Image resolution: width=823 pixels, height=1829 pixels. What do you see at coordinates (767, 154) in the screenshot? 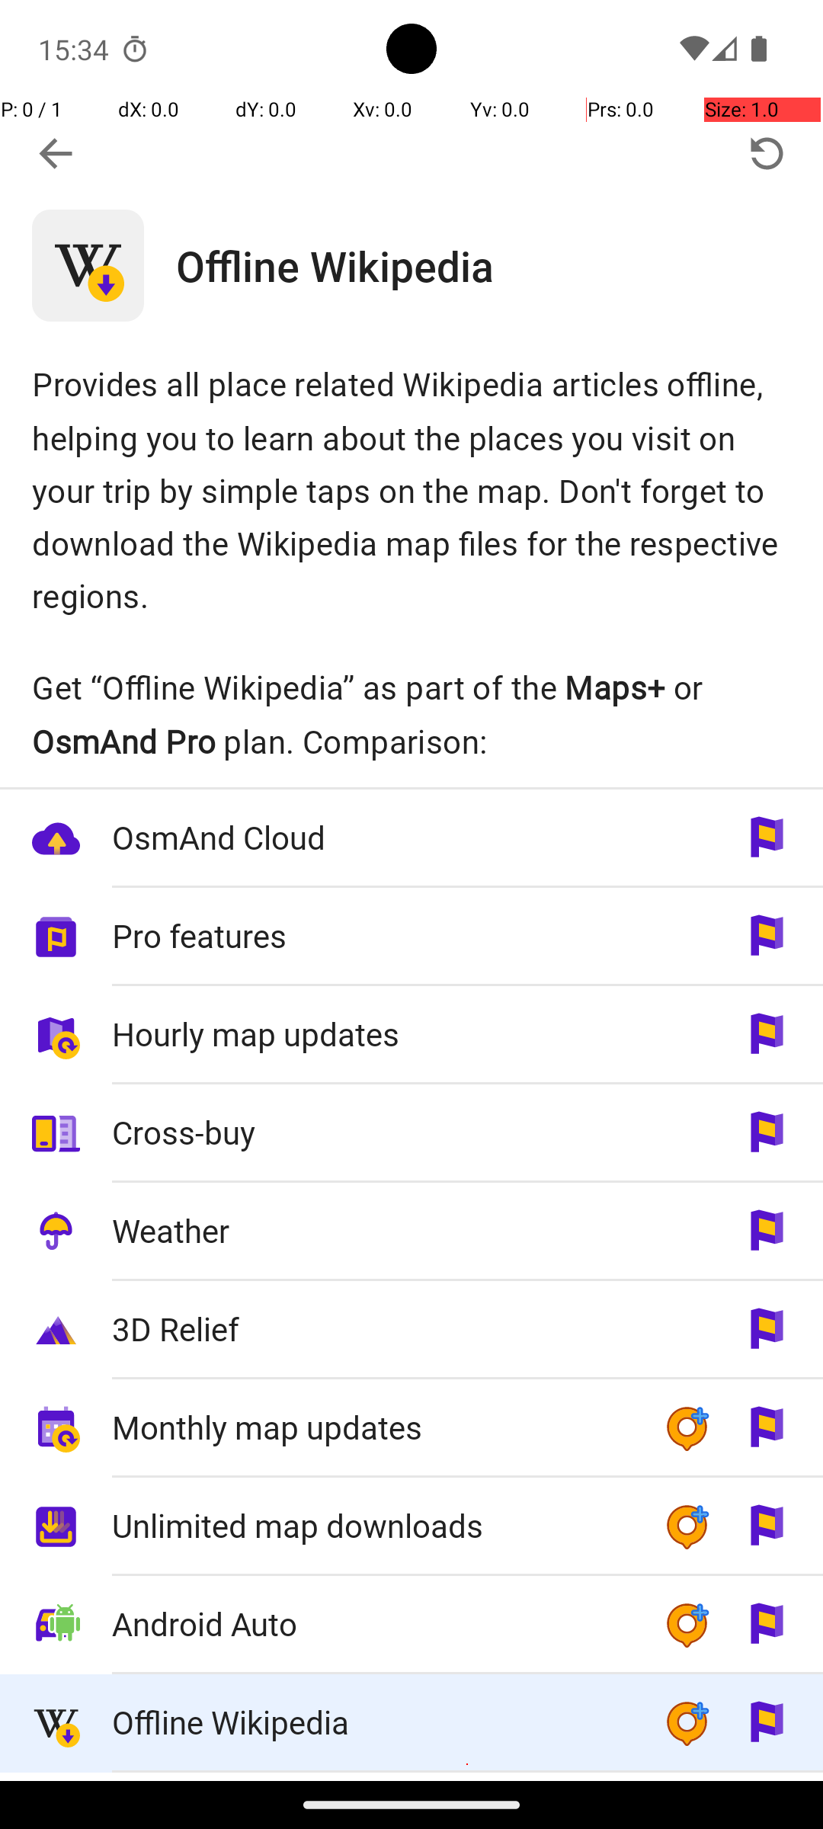
I see `Restore purchases` at bounding box center [767, 154].